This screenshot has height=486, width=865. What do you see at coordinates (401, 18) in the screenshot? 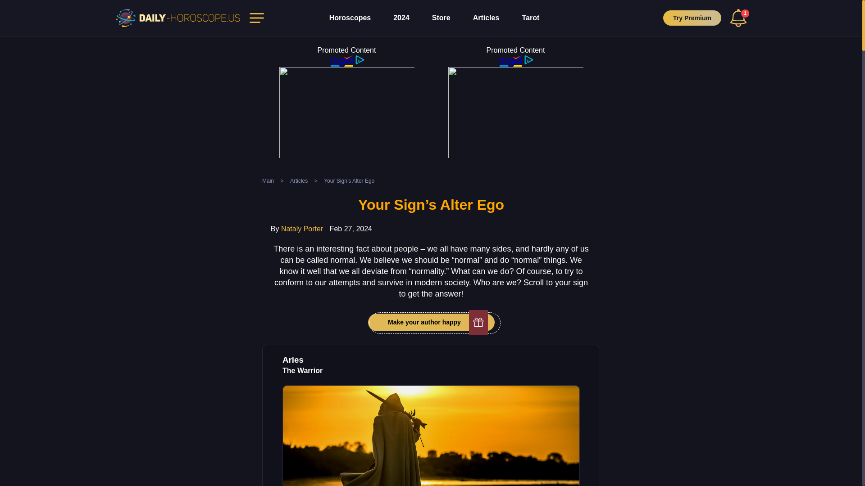
I see `2024` at bounding box center [401, 18].